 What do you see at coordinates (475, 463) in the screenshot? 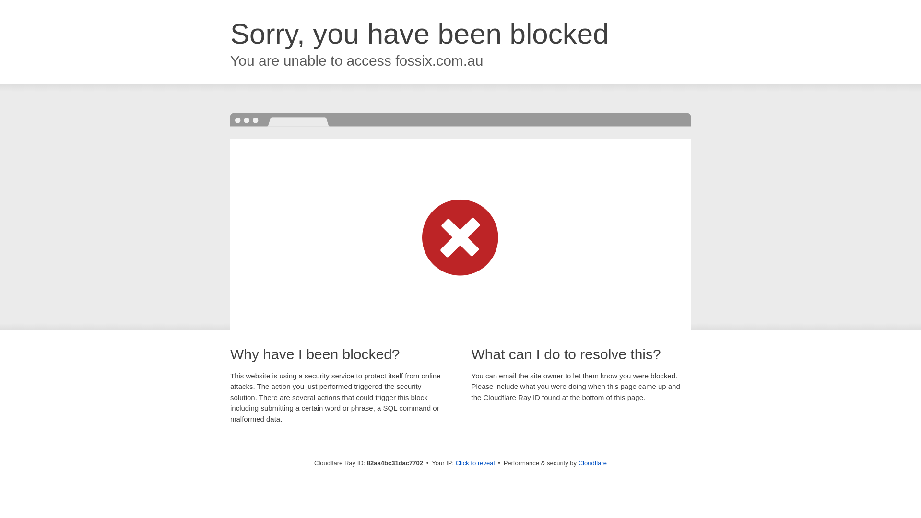
I see `Click to reveal` at bounding box center [475, 463].